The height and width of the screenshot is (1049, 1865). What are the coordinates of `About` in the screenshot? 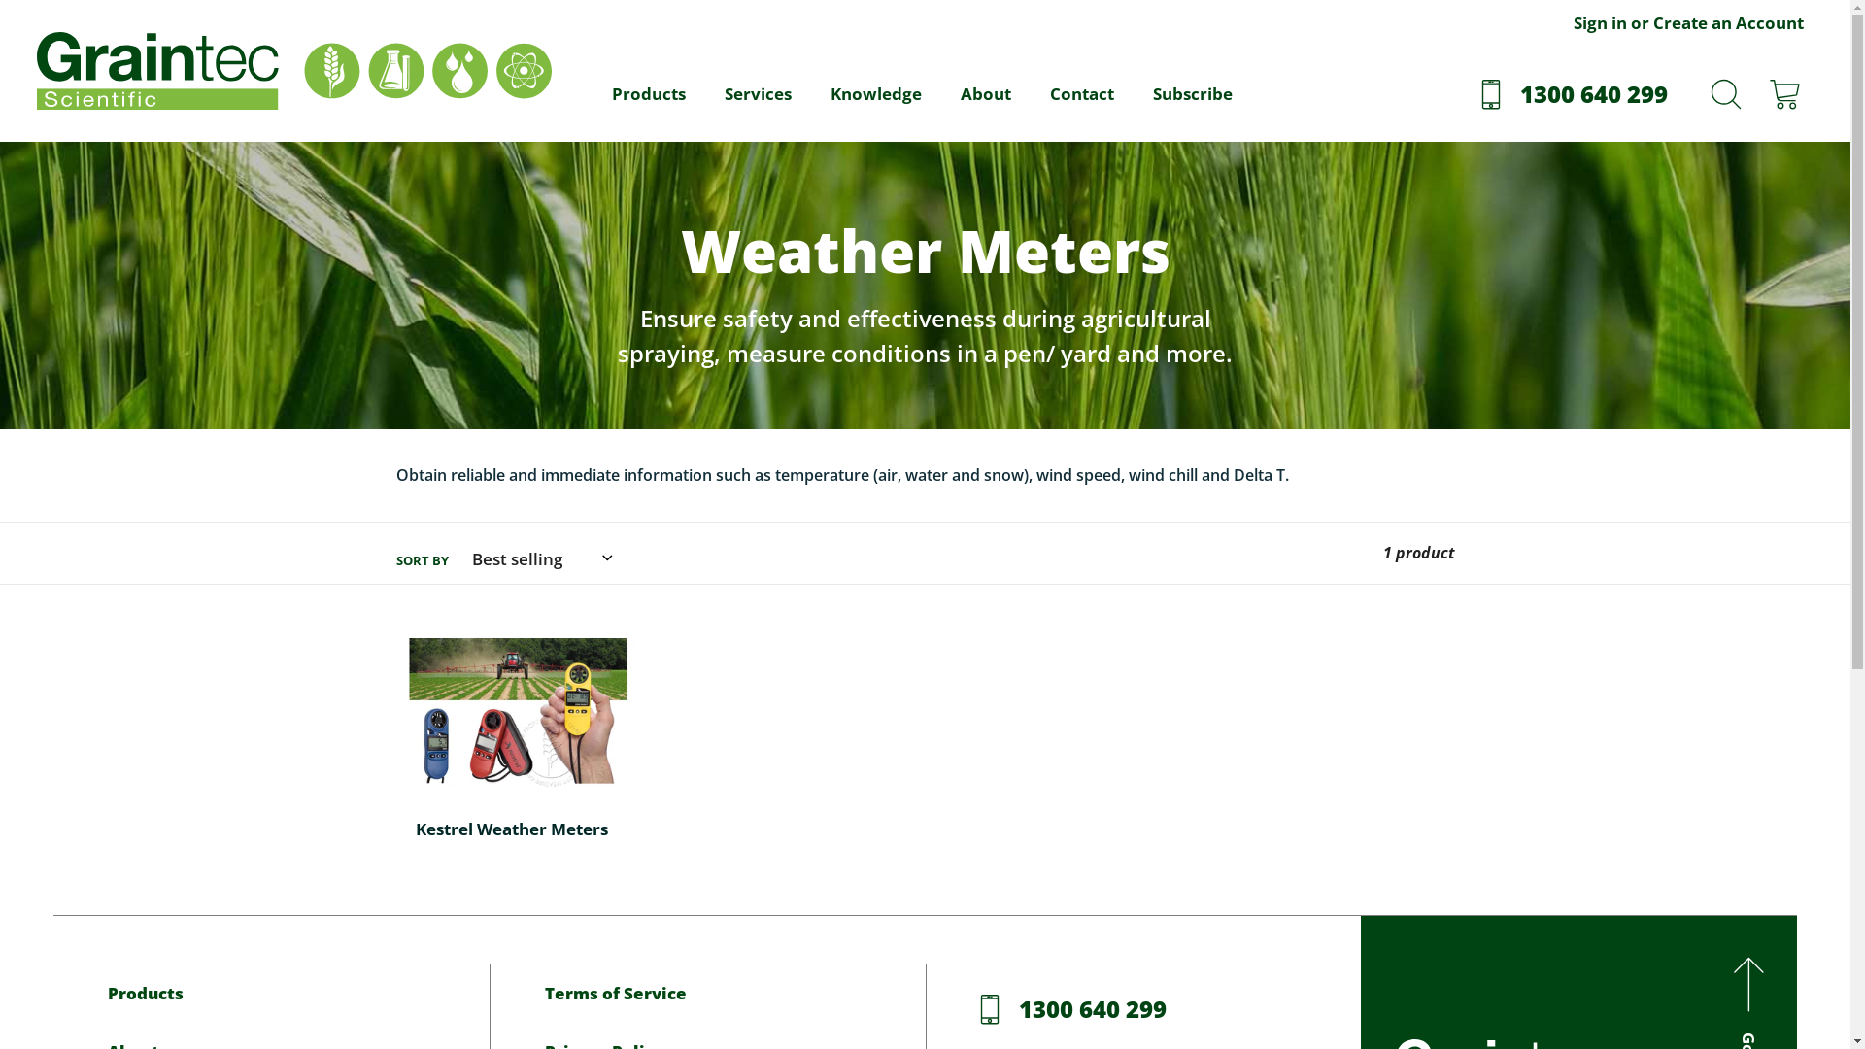 It's located at (985, 94).